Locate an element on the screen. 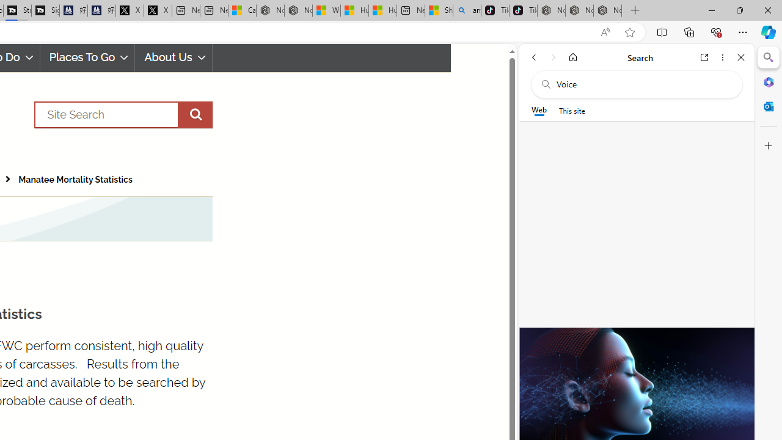 The width and height of the screenshot is (782, 440). Wildlife - MSN is located at coordinates (326, 11).